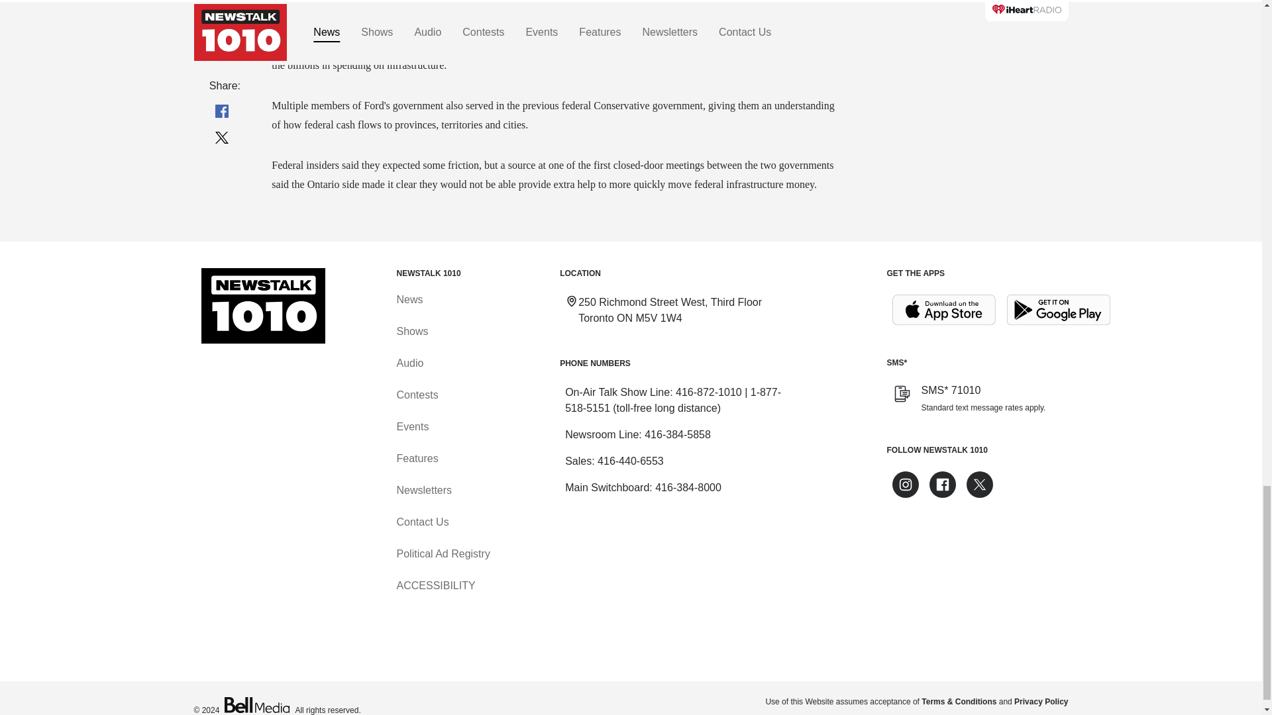  I want to click on Political Ad Registry, so click(443, 553).